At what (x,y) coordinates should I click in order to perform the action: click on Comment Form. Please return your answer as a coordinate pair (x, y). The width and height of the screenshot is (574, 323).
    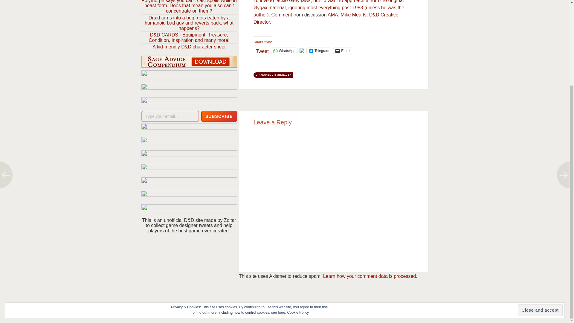
    Looking at the image, I should click on (334, 199).